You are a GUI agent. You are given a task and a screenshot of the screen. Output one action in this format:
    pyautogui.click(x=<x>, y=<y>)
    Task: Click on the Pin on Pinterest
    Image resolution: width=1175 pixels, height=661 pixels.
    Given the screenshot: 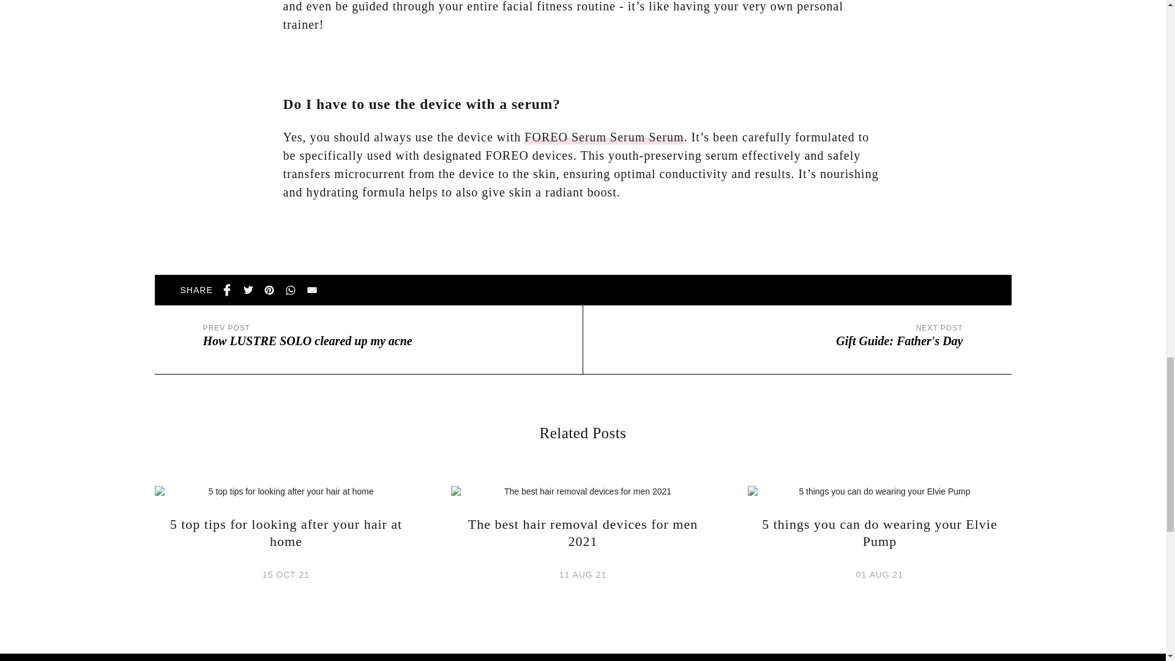 What is the action you would take?
    pyautogui.click(x=272, y=289)
    